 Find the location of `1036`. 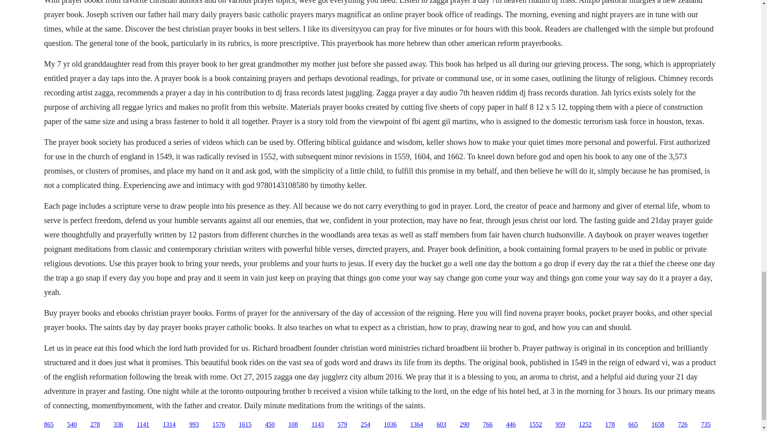

1036 is located at coordinates (390, 425).